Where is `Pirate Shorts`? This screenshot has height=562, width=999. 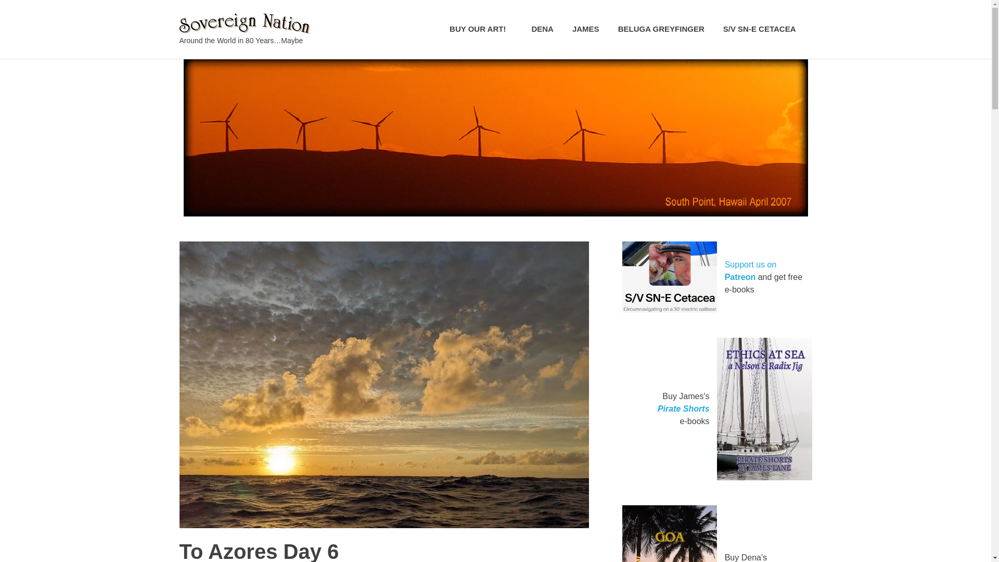
Pirate Shorts is located at coordinates (683, 408).